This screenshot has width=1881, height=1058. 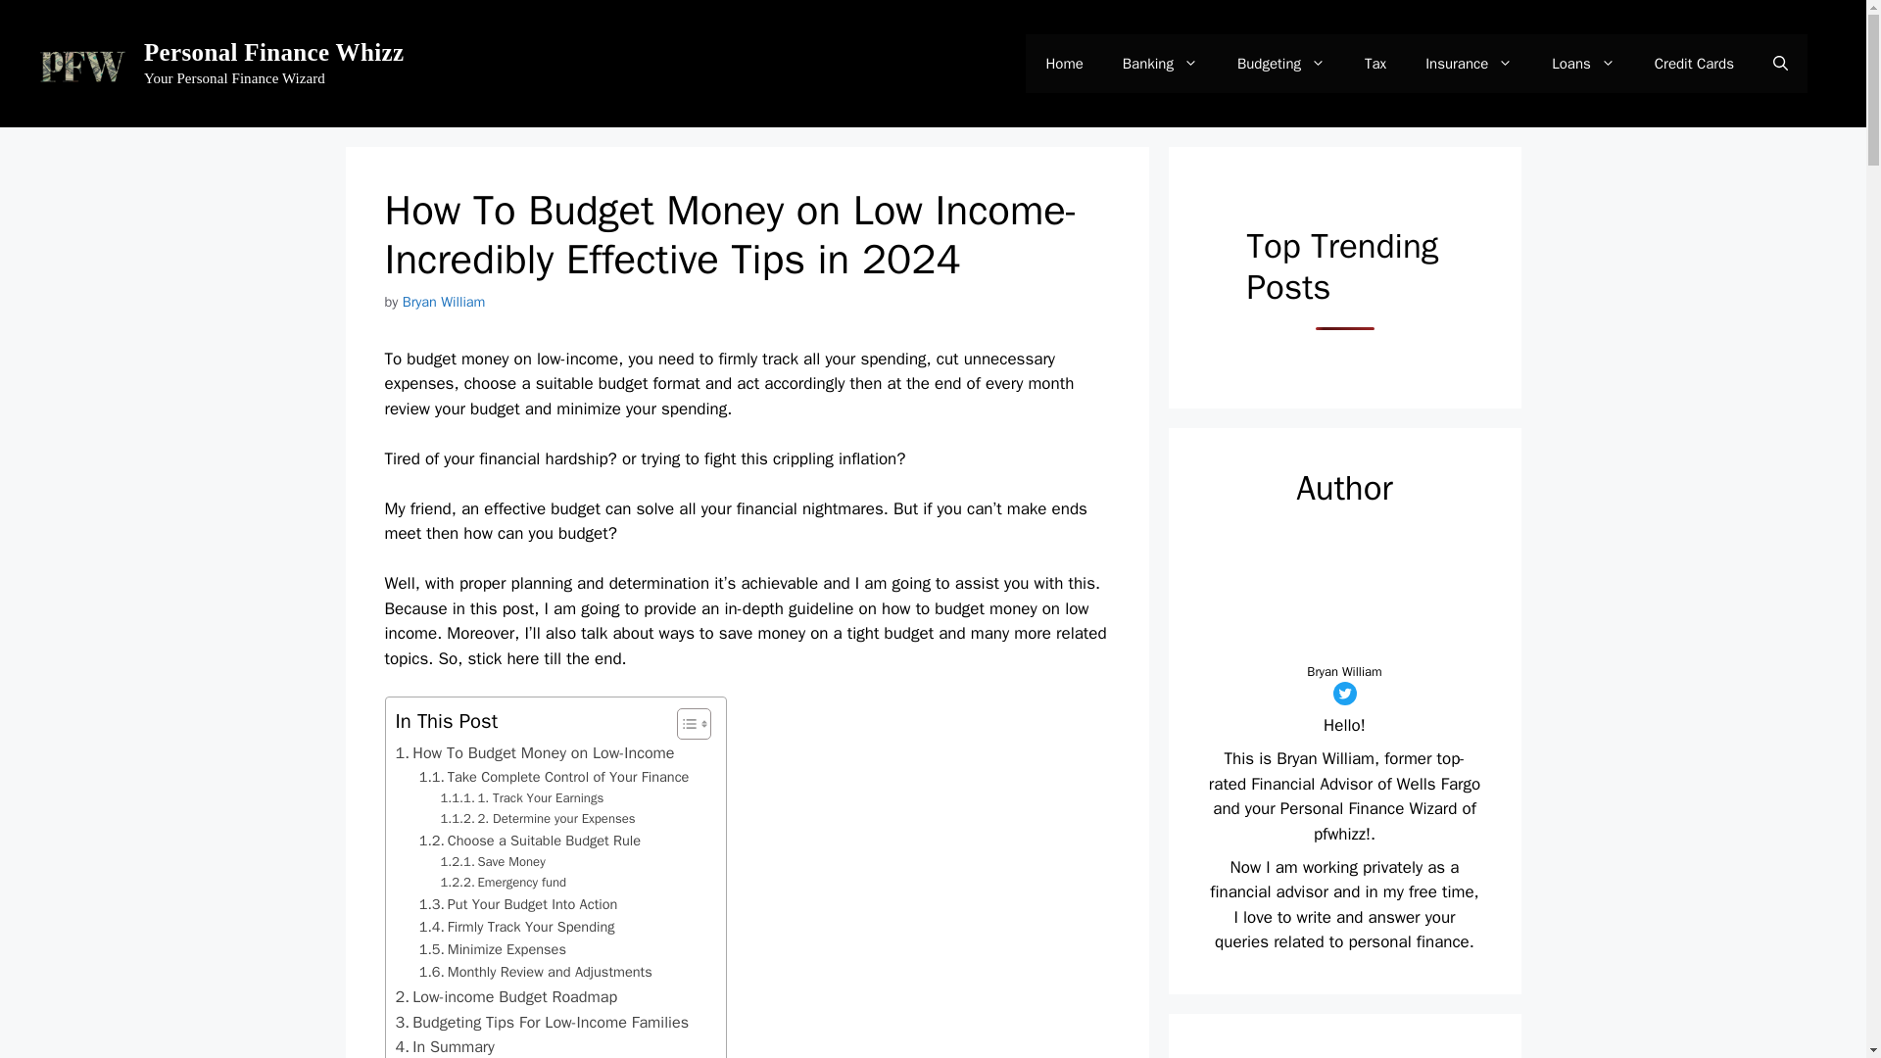 What do you see at coordinates (519, 904) in the screenshot?
I see `Put Your Budget Into Action` at bounding box center [519, 904].